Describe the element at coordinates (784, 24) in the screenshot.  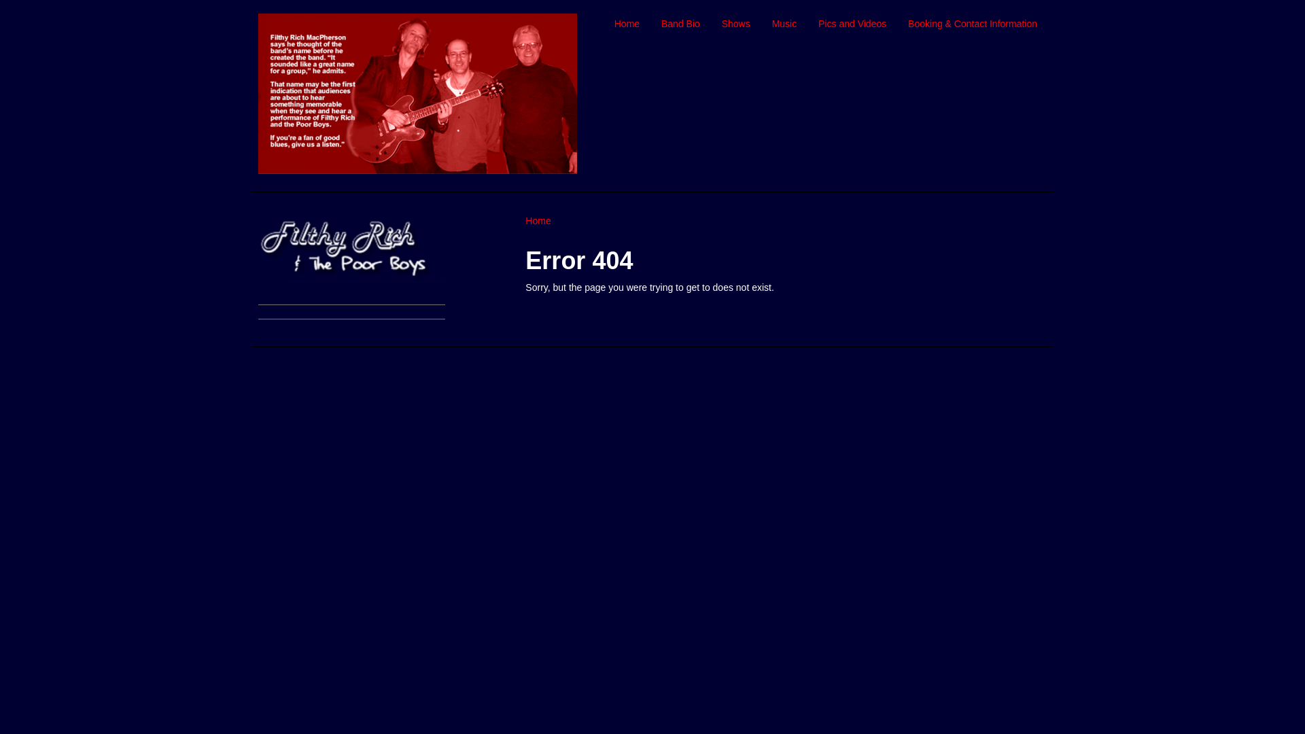
I see `Music` at that location.